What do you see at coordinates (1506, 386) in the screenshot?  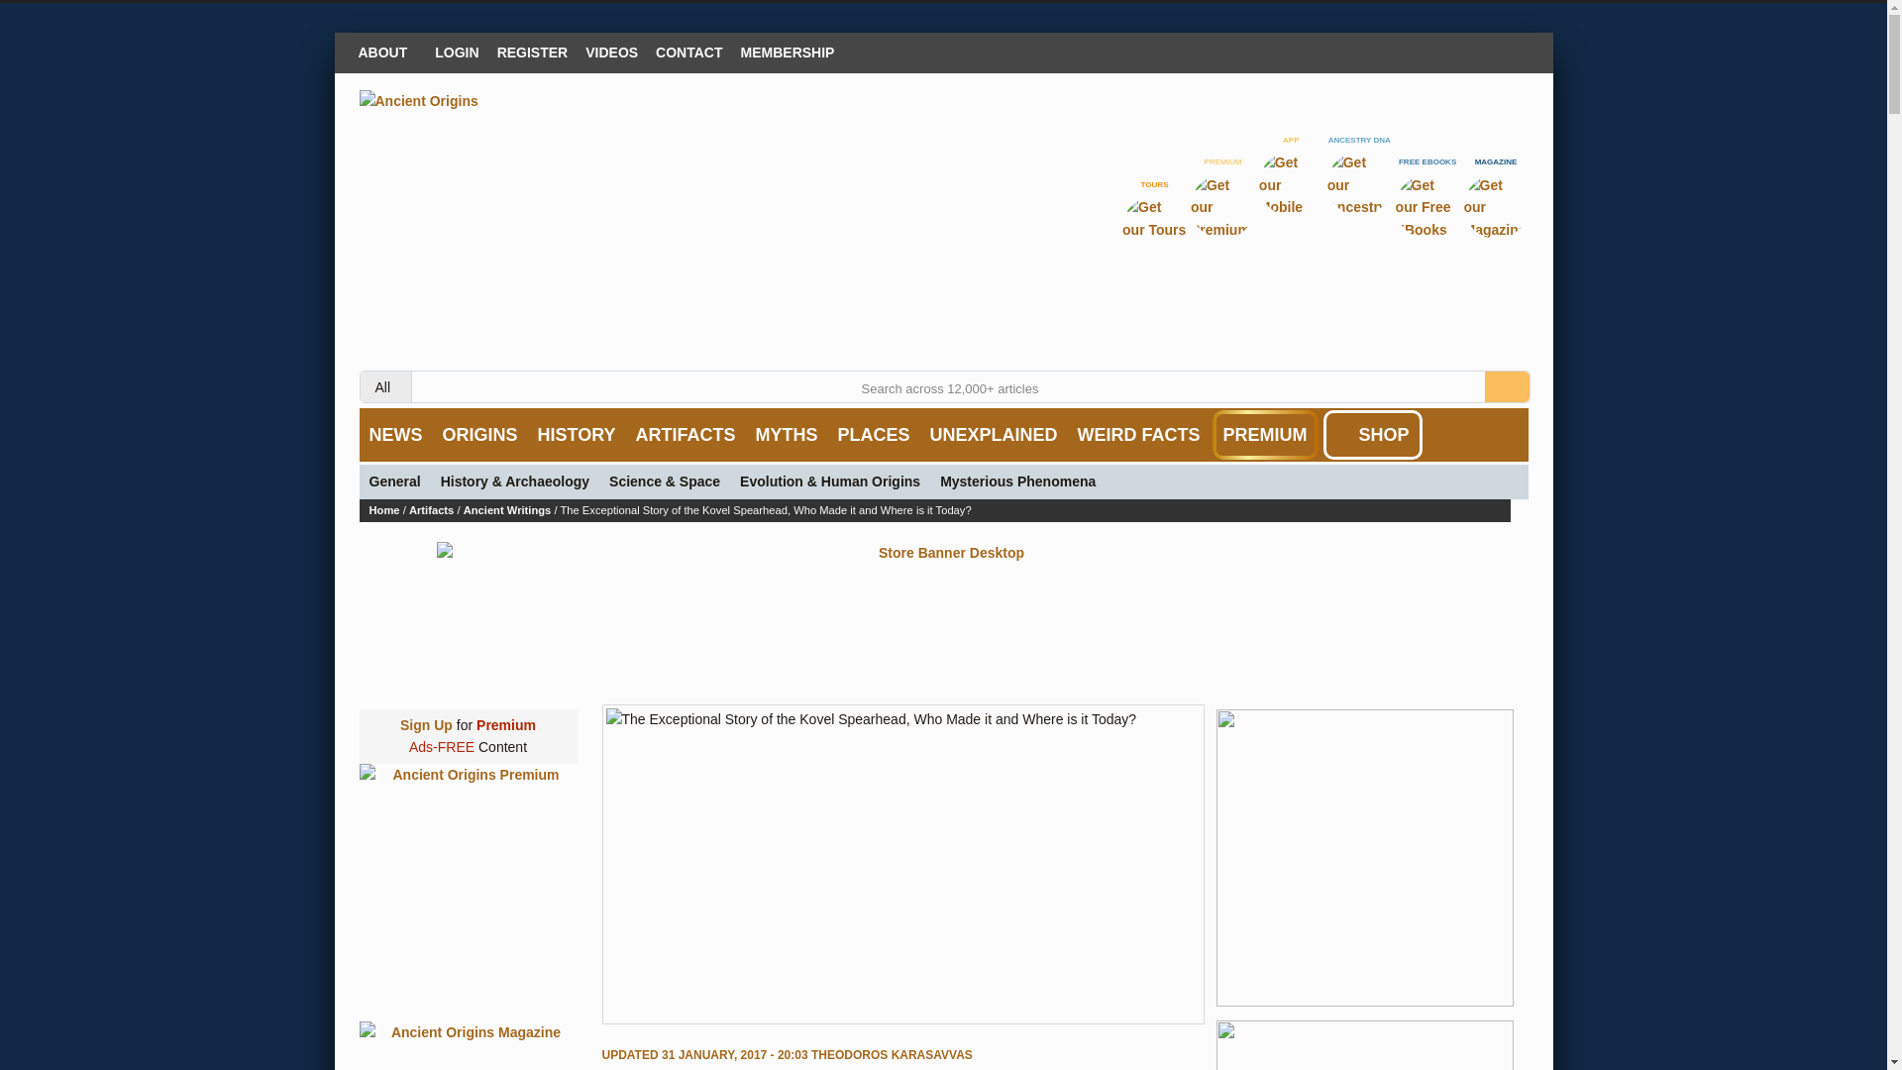 I see `Find` at bounding box center [1506, 386].